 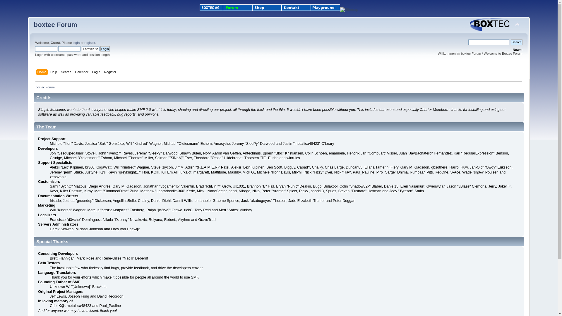 I want to click on boxtec Forum, so click(x=45, y=87).